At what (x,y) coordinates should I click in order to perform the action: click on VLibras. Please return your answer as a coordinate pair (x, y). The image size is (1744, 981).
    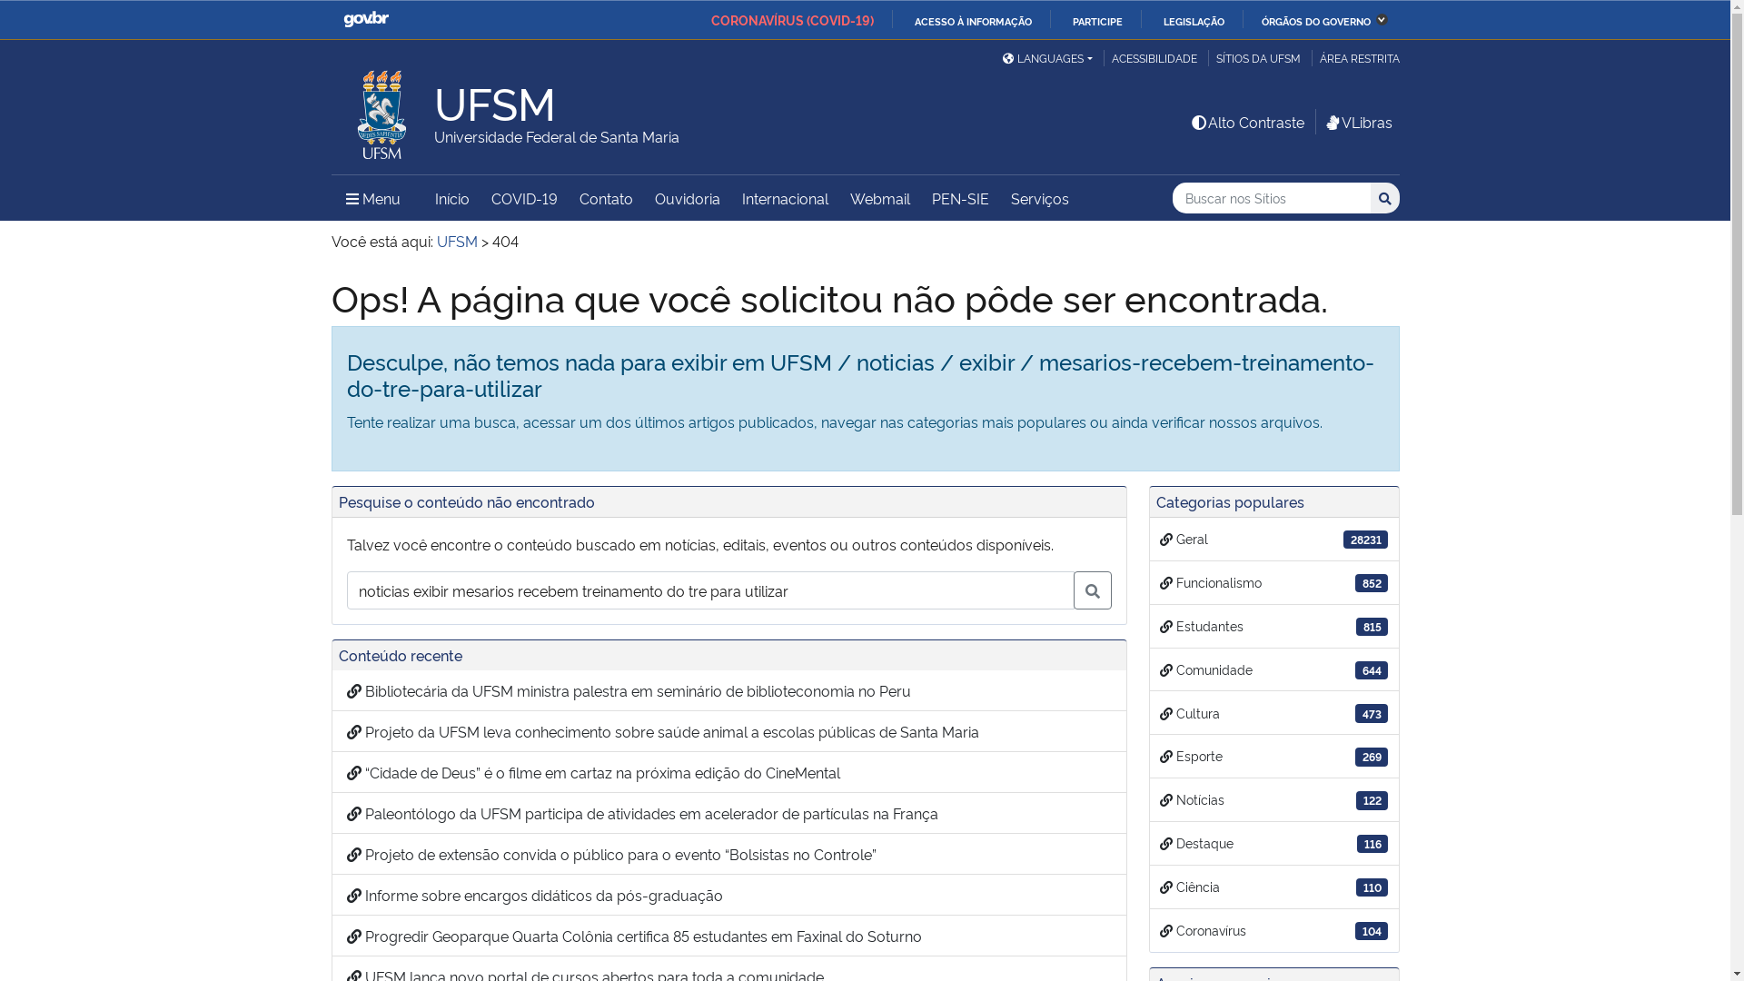
    Looking at the image, I should click on (1357, 122).